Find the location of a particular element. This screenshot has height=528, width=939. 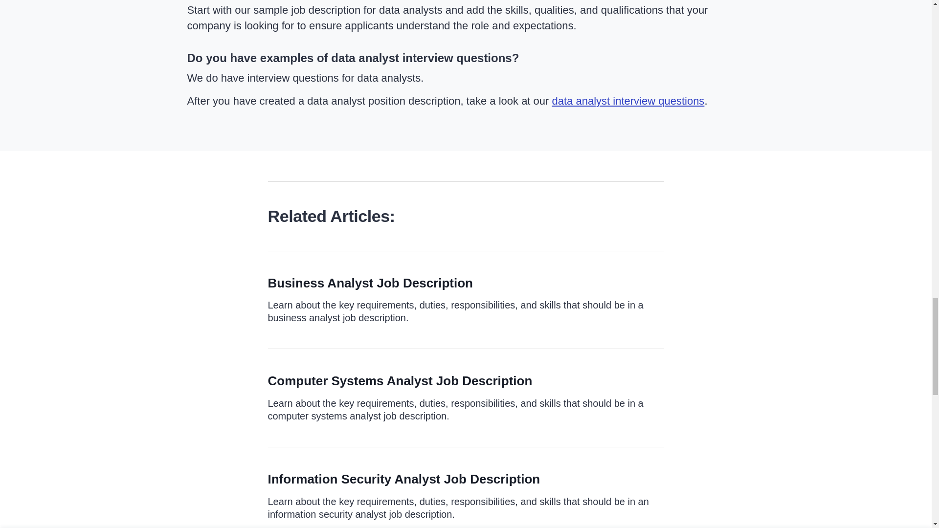

Information Security Analyst Job Description is located at coordinates (404, 479).